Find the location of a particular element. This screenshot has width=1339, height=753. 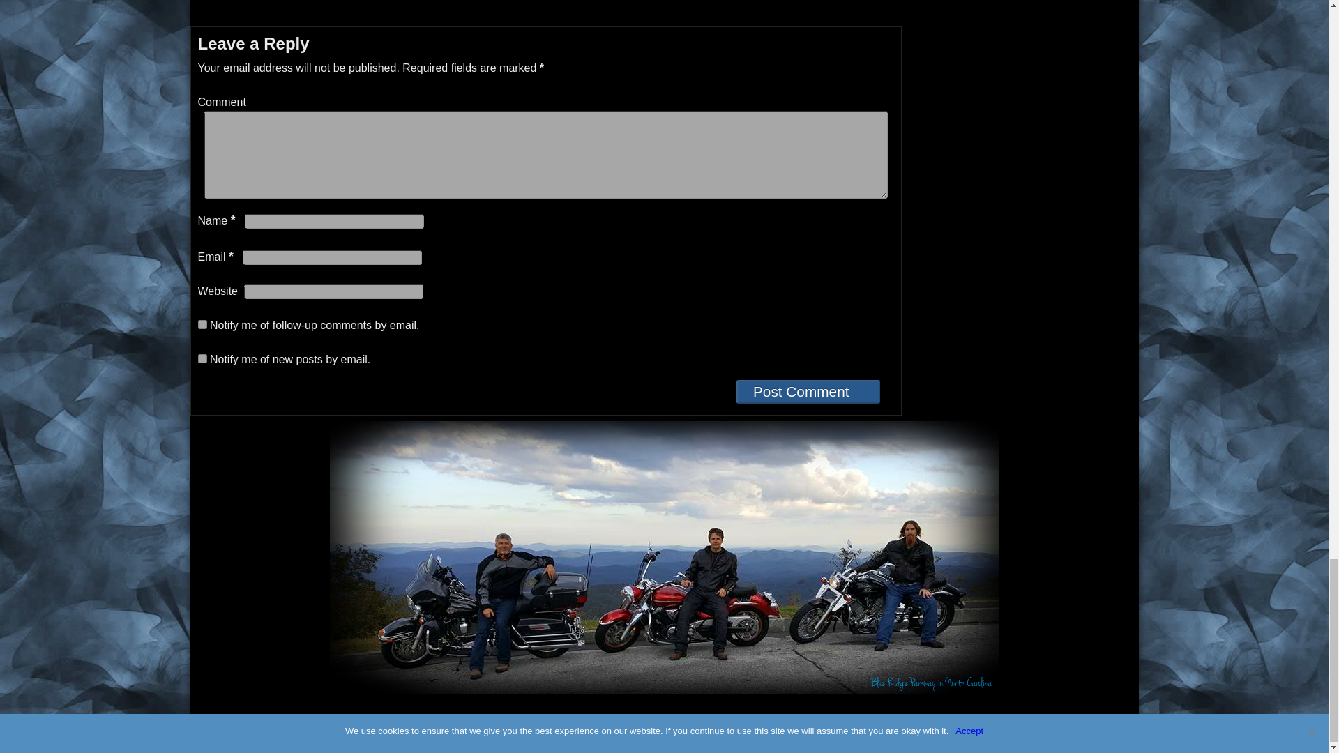

subscribe is located at coordinates (202, 358).